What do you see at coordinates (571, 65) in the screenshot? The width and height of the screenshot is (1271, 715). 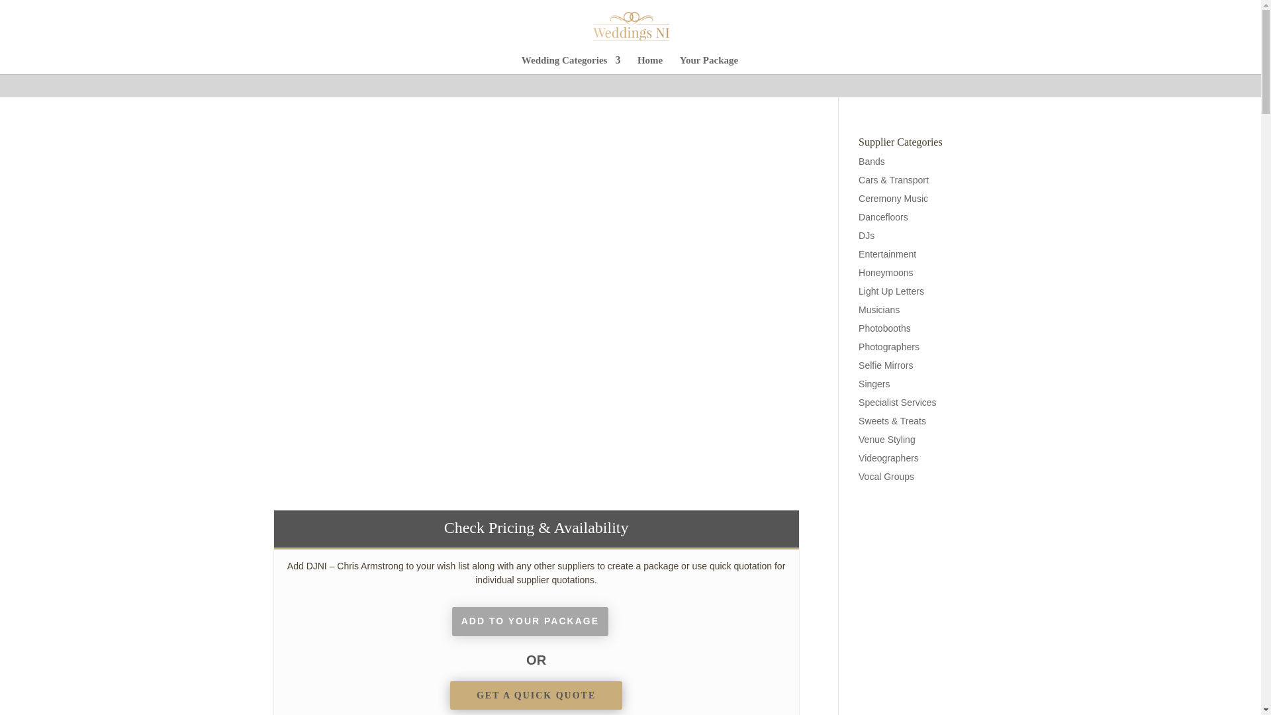 I see `Wedding Categories` at bounding box center [571, 65].